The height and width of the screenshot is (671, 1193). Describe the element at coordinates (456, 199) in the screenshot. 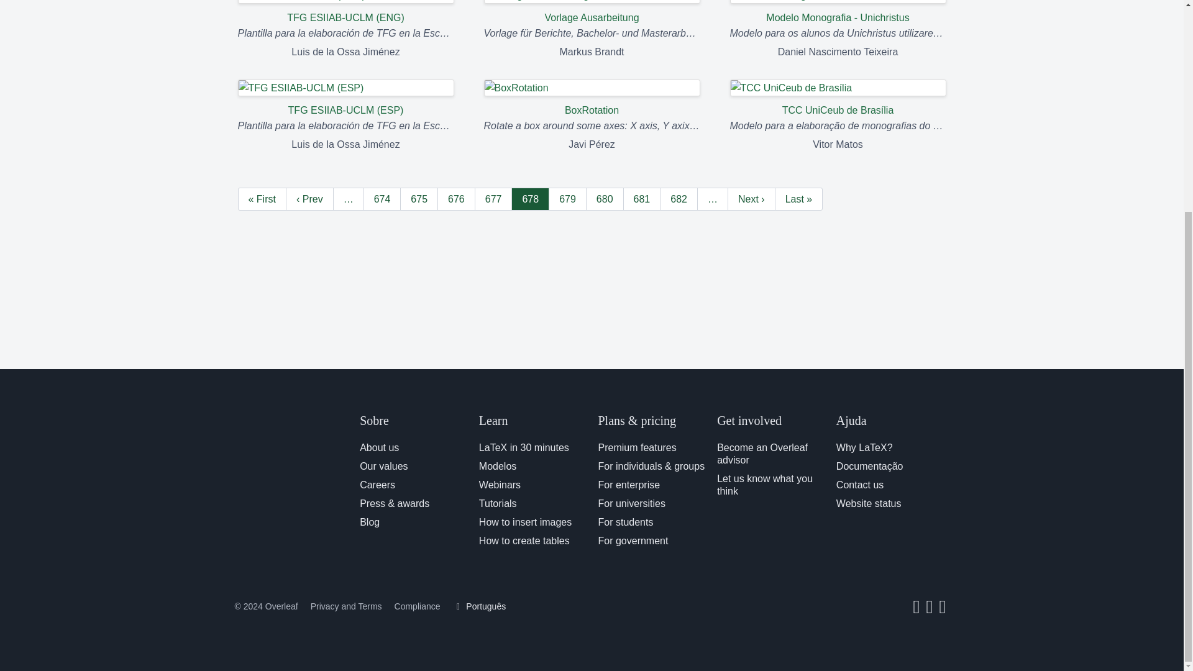

I see `676` at that location.